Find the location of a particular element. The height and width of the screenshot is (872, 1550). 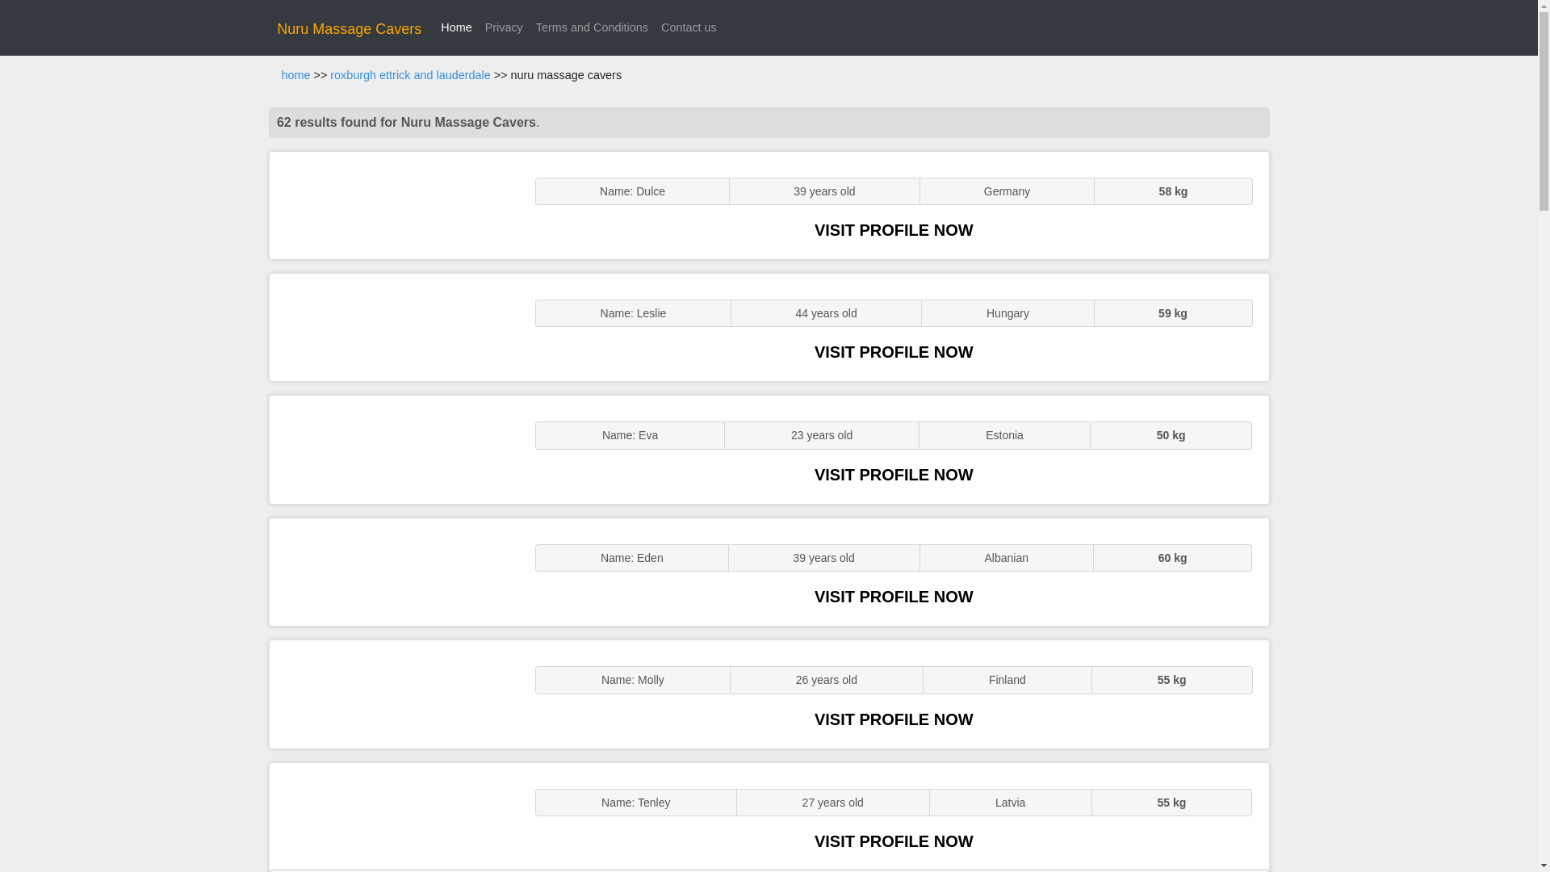

Massage is located at coordinates (394, 816).